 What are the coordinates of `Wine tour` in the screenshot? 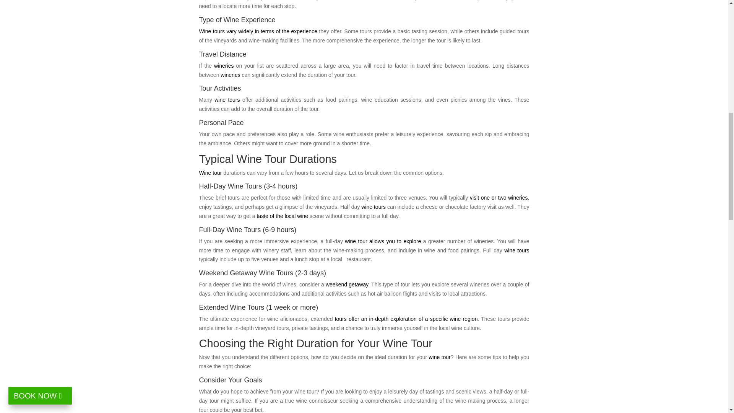 It's located at (210, 173).